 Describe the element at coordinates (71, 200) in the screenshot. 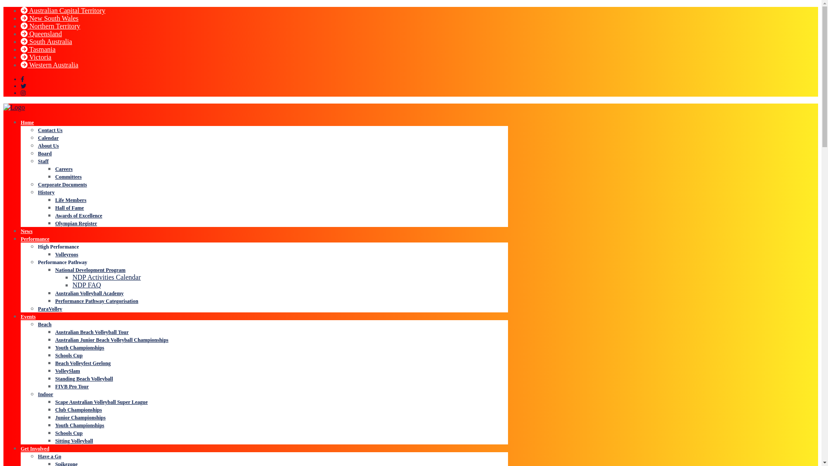

I see `Life Members` at that location.